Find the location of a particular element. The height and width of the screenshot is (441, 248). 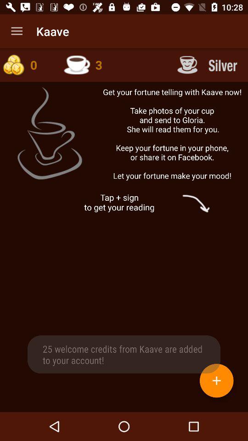

add new is located at coordinates (217, 380).